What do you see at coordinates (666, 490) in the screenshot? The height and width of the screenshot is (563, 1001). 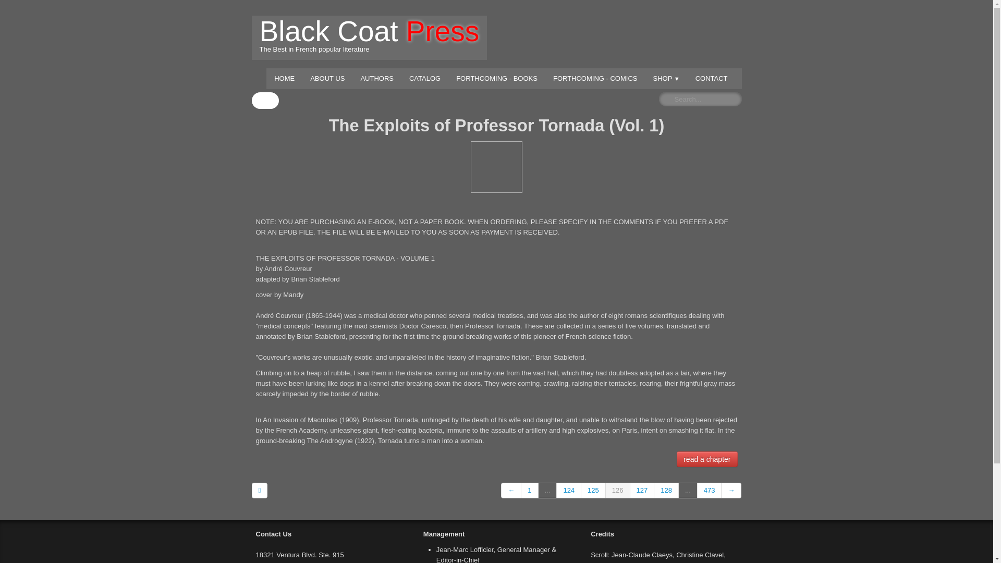 I see `126` at bounding box center [666, 490].